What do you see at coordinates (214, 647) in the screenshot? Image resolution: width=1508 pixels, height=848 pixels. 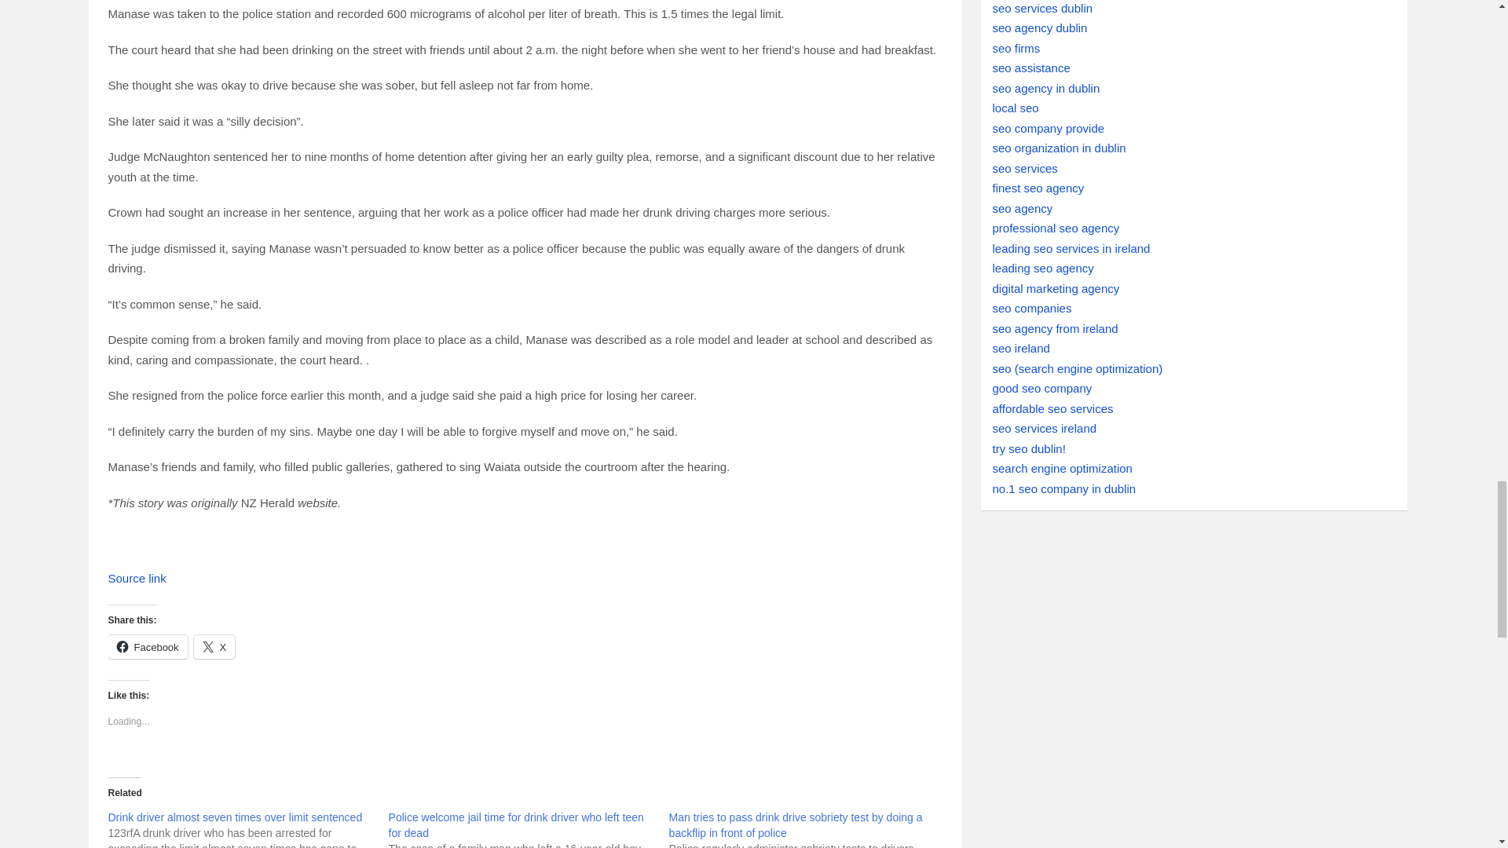 I see `X` at bounding box center [214, 647].